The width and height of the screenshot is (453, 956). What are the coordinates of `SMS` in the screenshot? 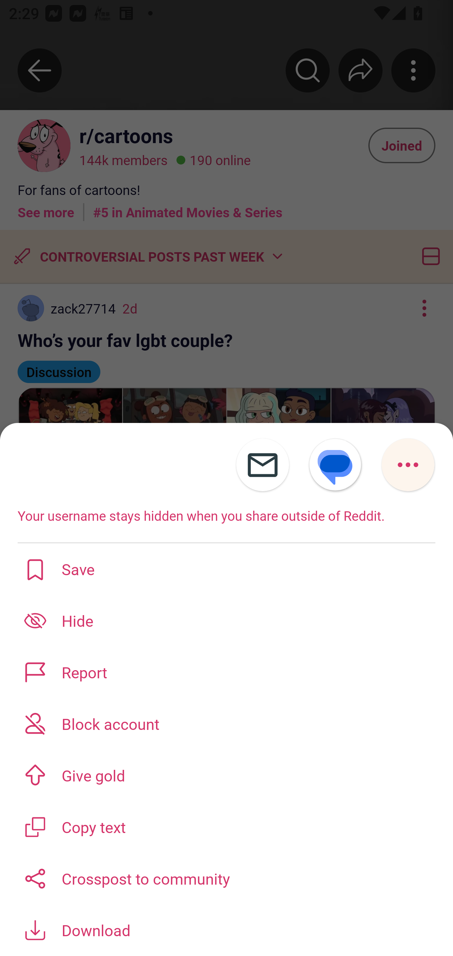 It's located at (335, 465).